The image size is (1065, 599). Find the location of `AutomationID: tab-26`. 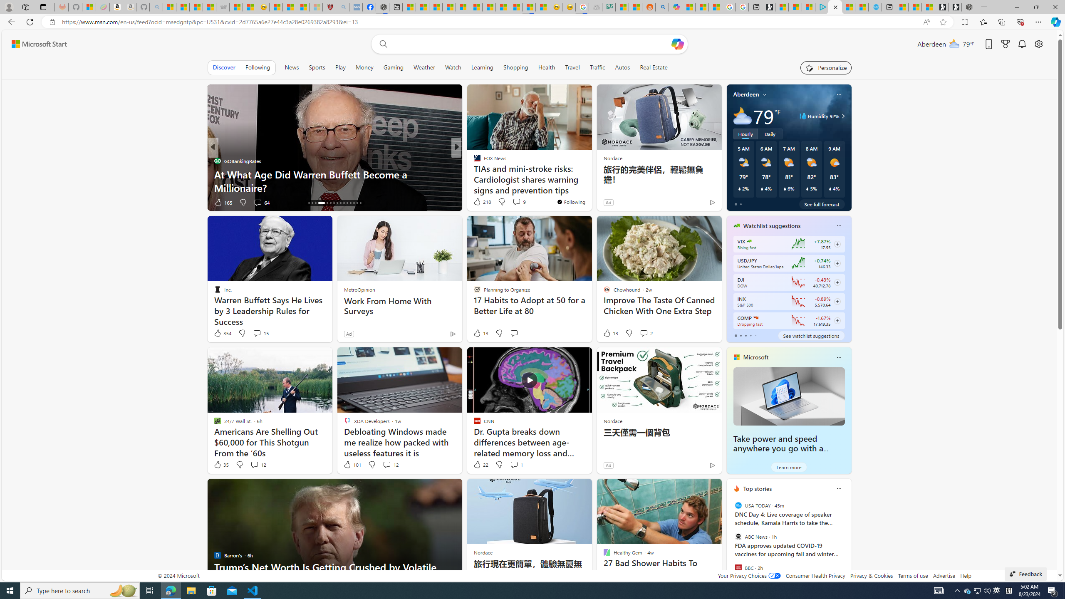

AutomationID: tab-26 is located at coordinates (347, 203).